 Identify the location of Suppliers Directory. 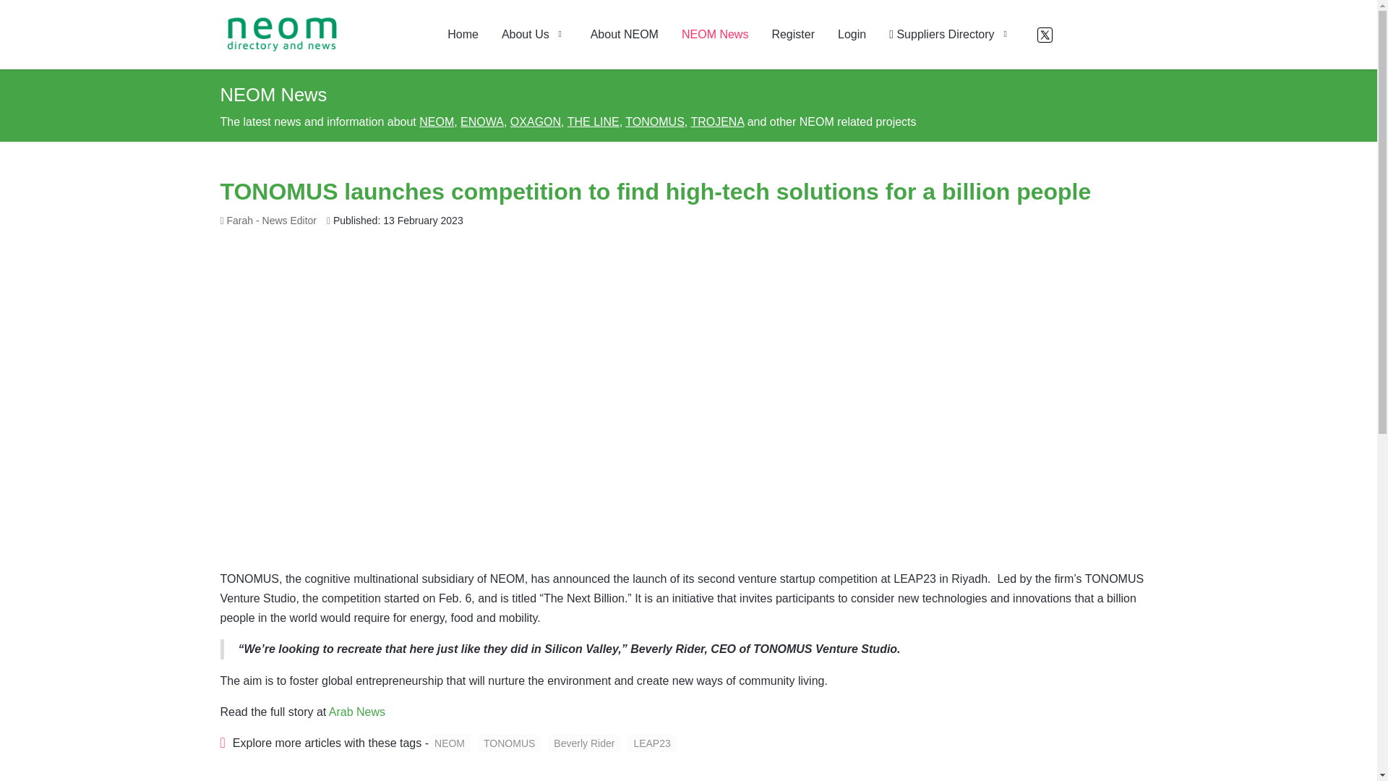
(950, 34).